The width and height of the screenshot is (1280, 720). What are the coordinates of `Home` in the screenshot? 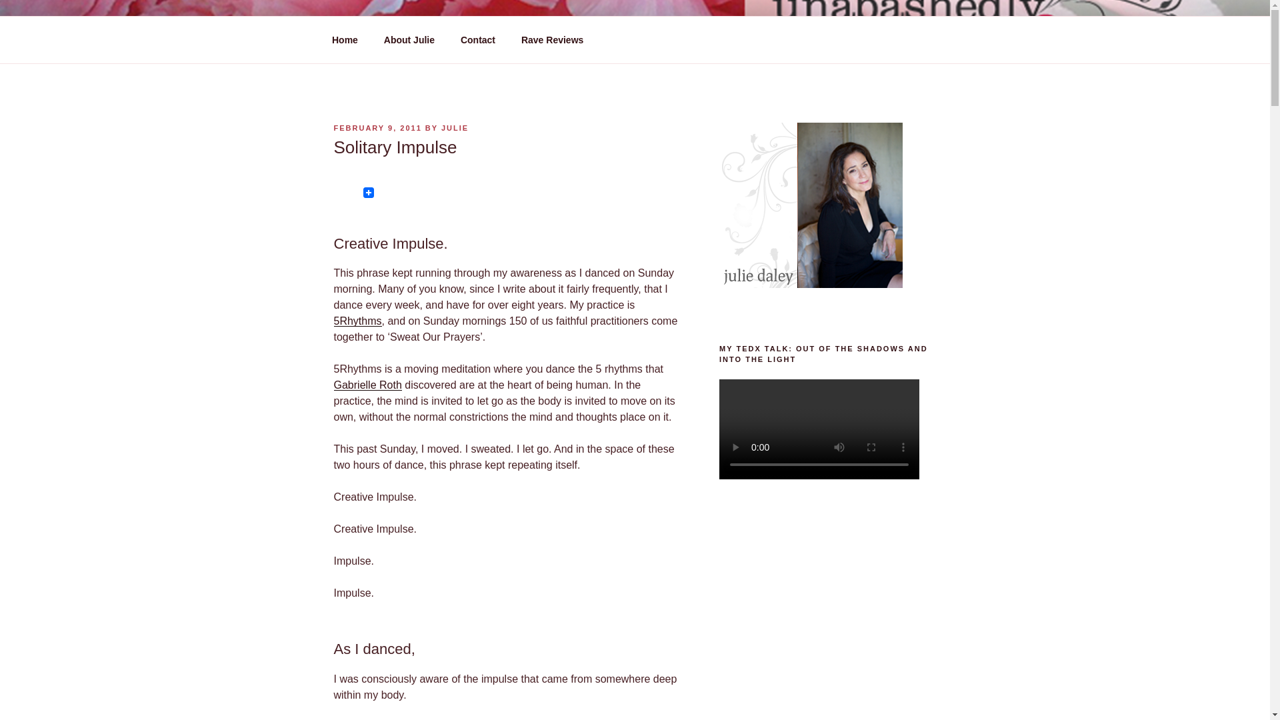 It's located at (345, 40).